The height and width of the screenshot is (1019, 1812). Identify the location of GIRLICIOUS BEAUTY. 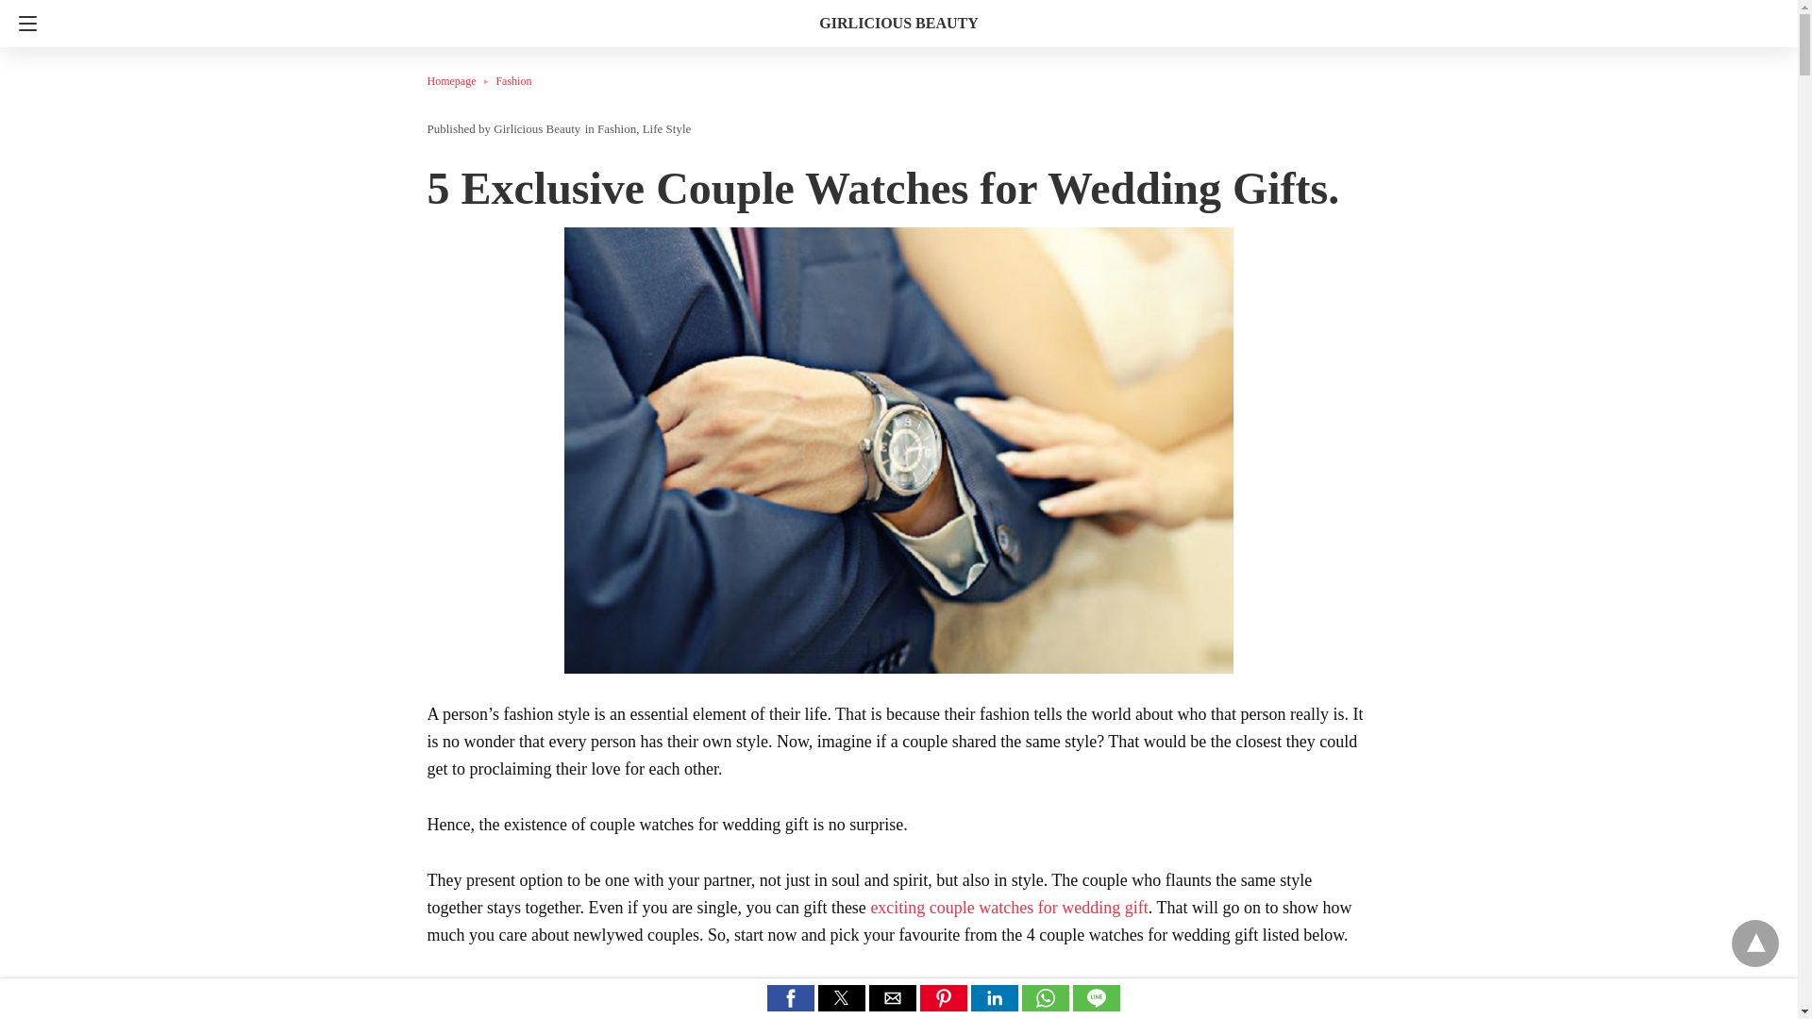
(898, 23).